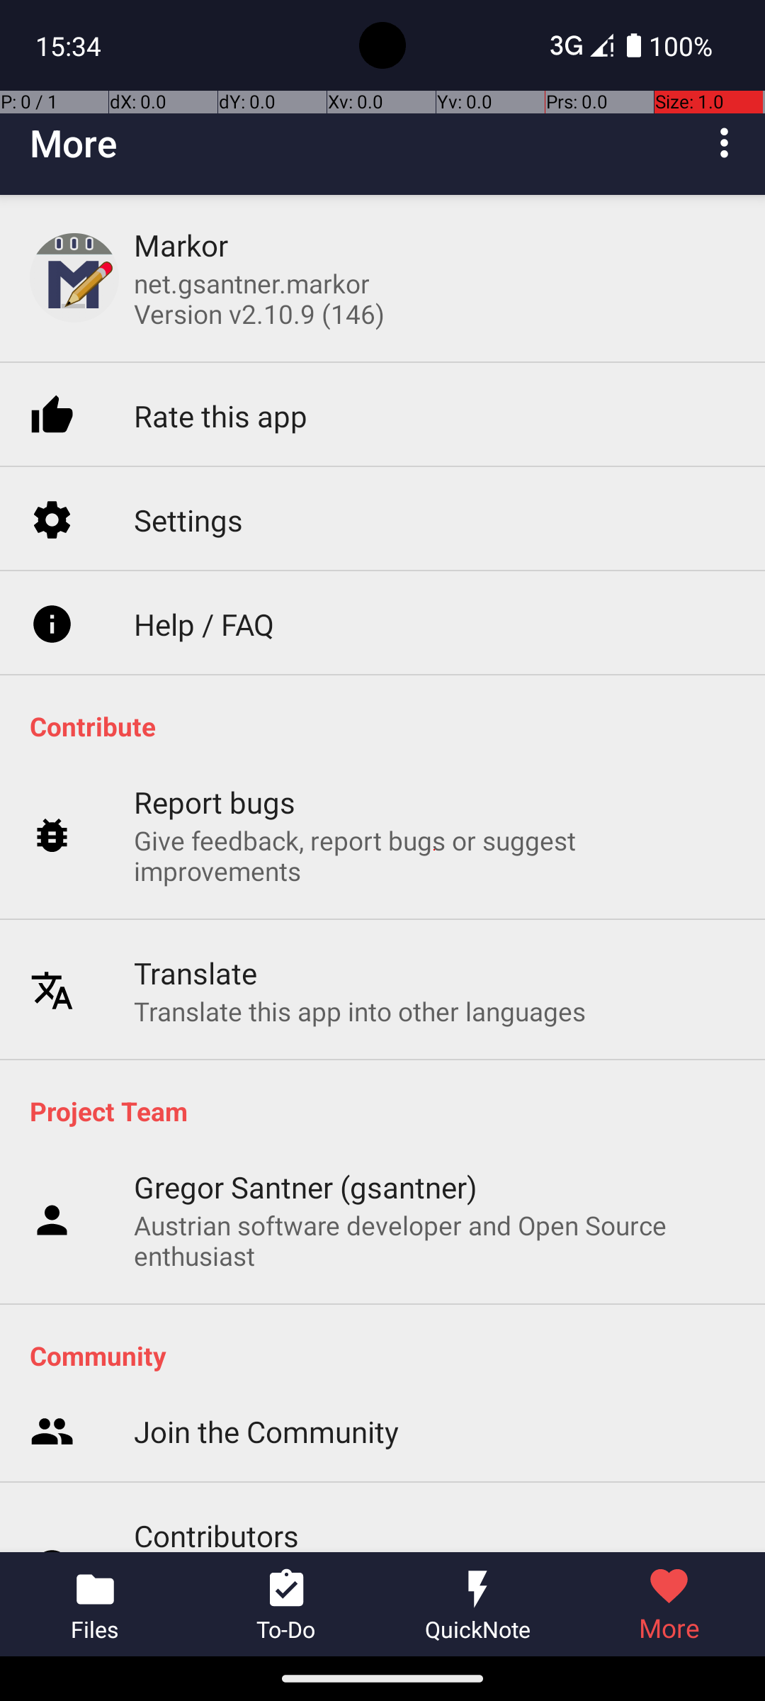 The height and width of the screenshot is (1701, 765). What do you see at coordinates (204, 624) in the screenshot?
I see `Help / FAQ` at bounding box center [204, 624].